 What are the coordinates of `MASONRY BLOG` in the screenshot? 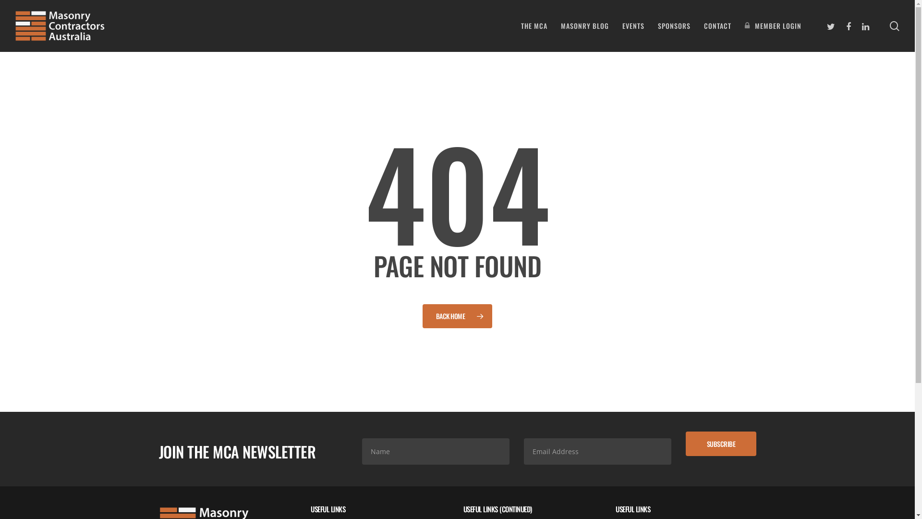 It's located at (585, 26).